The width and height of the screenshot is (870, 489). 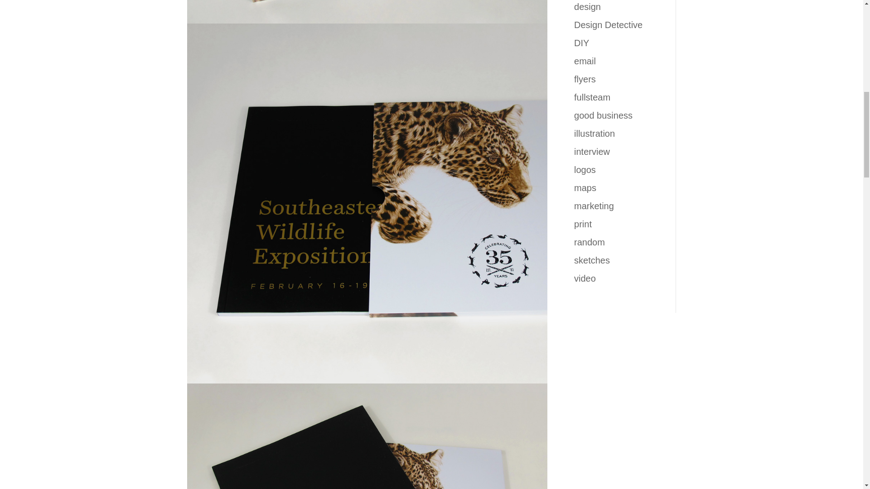 What do you see at coordinates (592, 151) in the screenshot?
I see `interview` at bounding box center [592, 151].